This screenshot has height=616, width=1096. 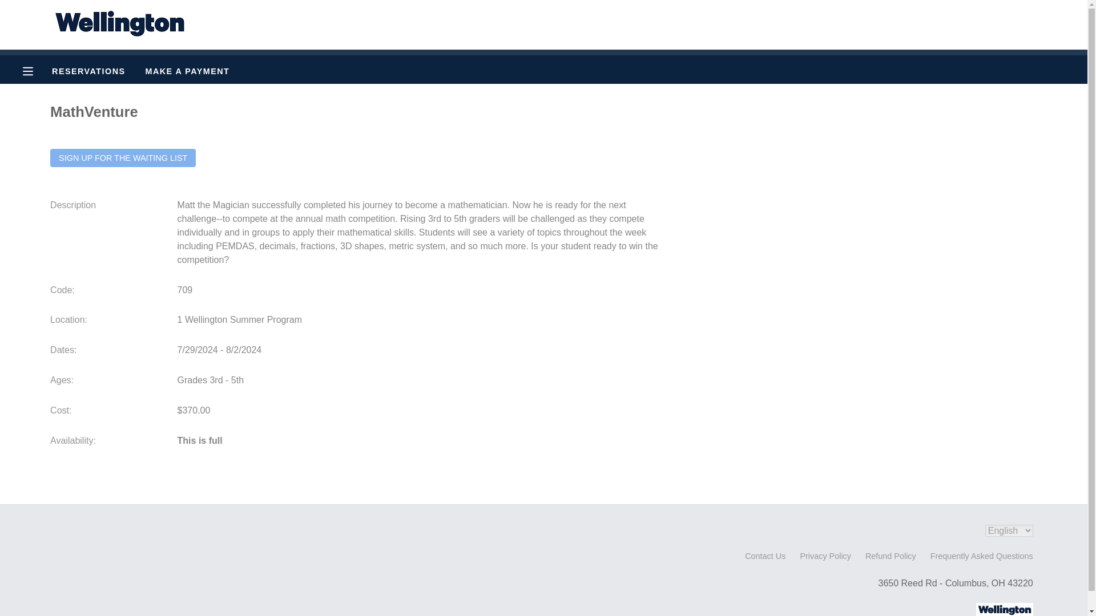 I want to click on Sign up for the waiting list, so click(x=123, y=157).